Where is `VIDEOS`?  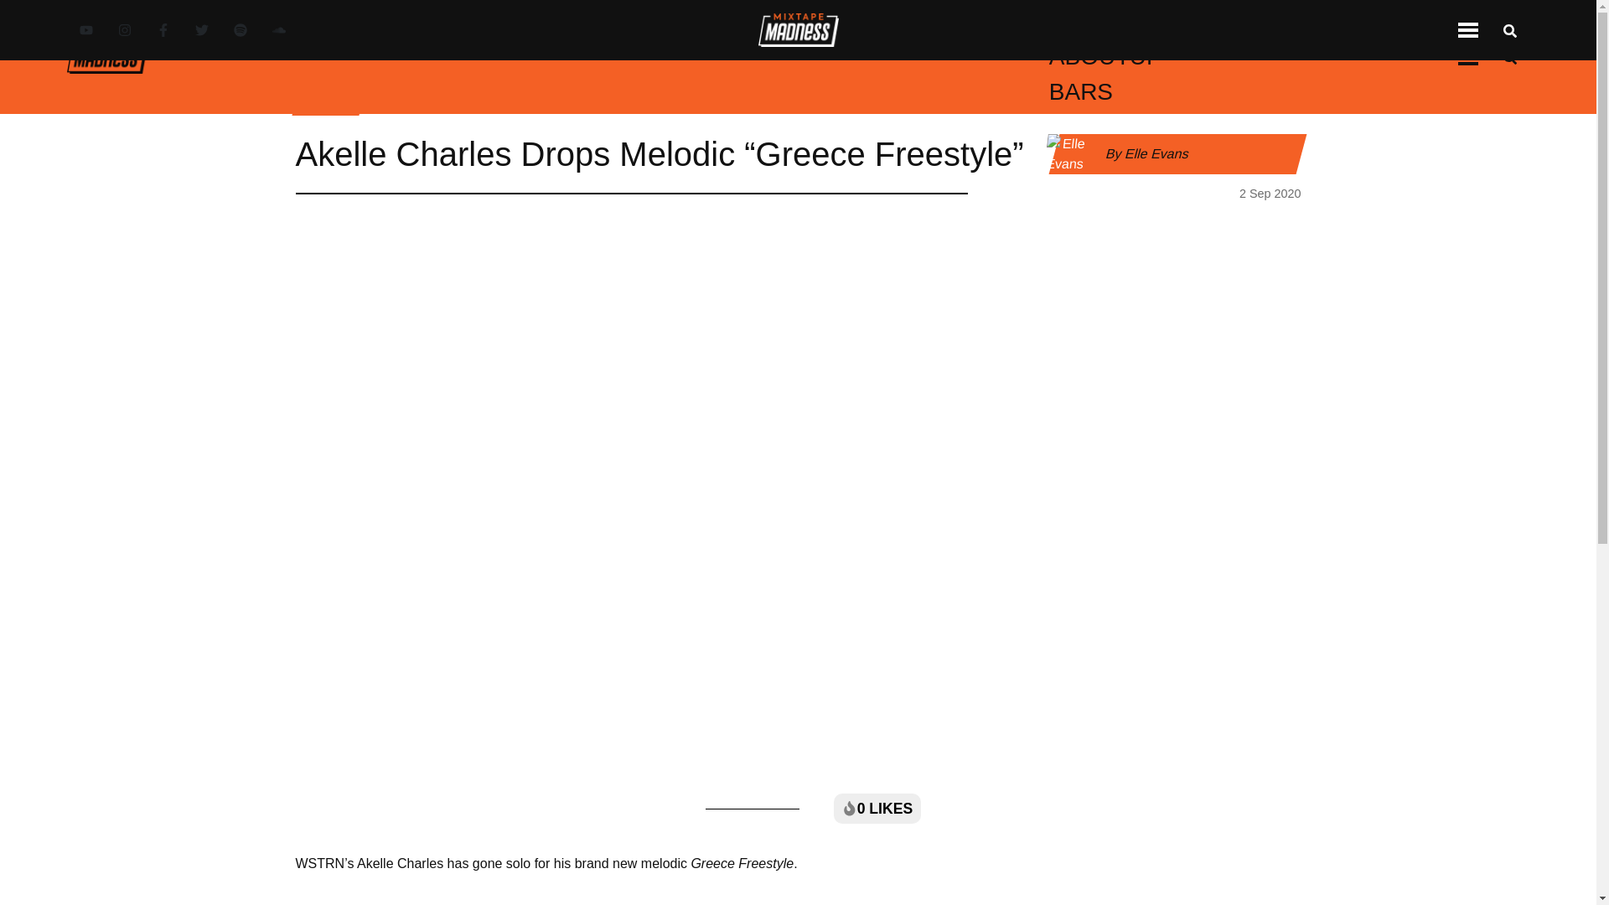 VIDEOS is located at coordinates (603, 22).